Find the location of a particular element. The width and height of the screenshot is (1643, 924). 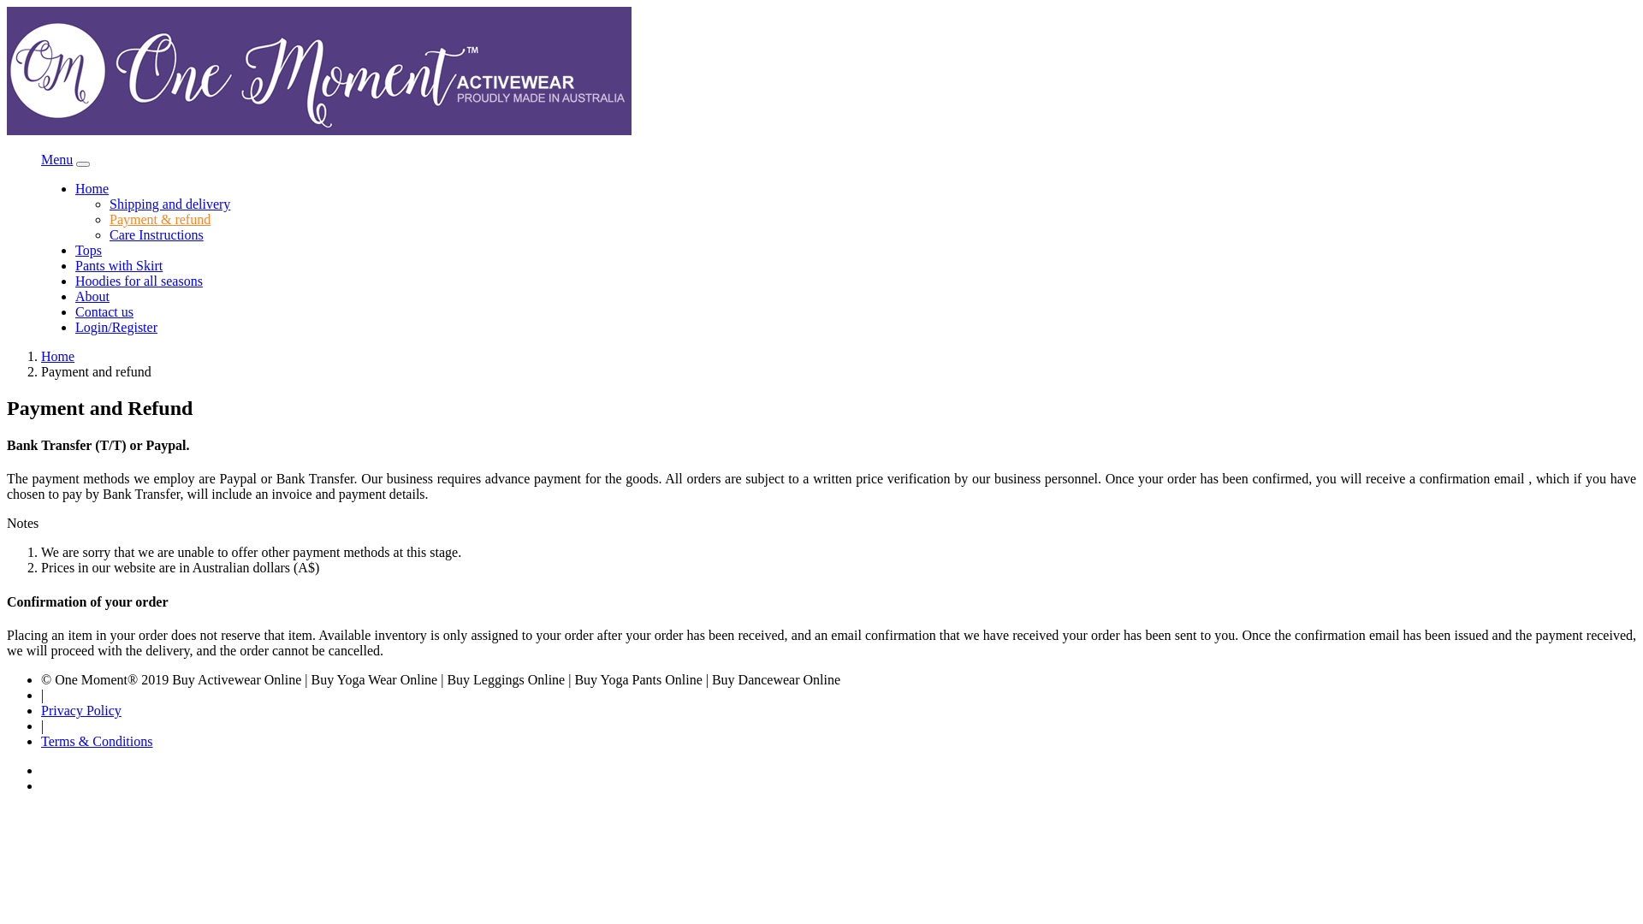

Contact us is located at coordinates (104, 311).